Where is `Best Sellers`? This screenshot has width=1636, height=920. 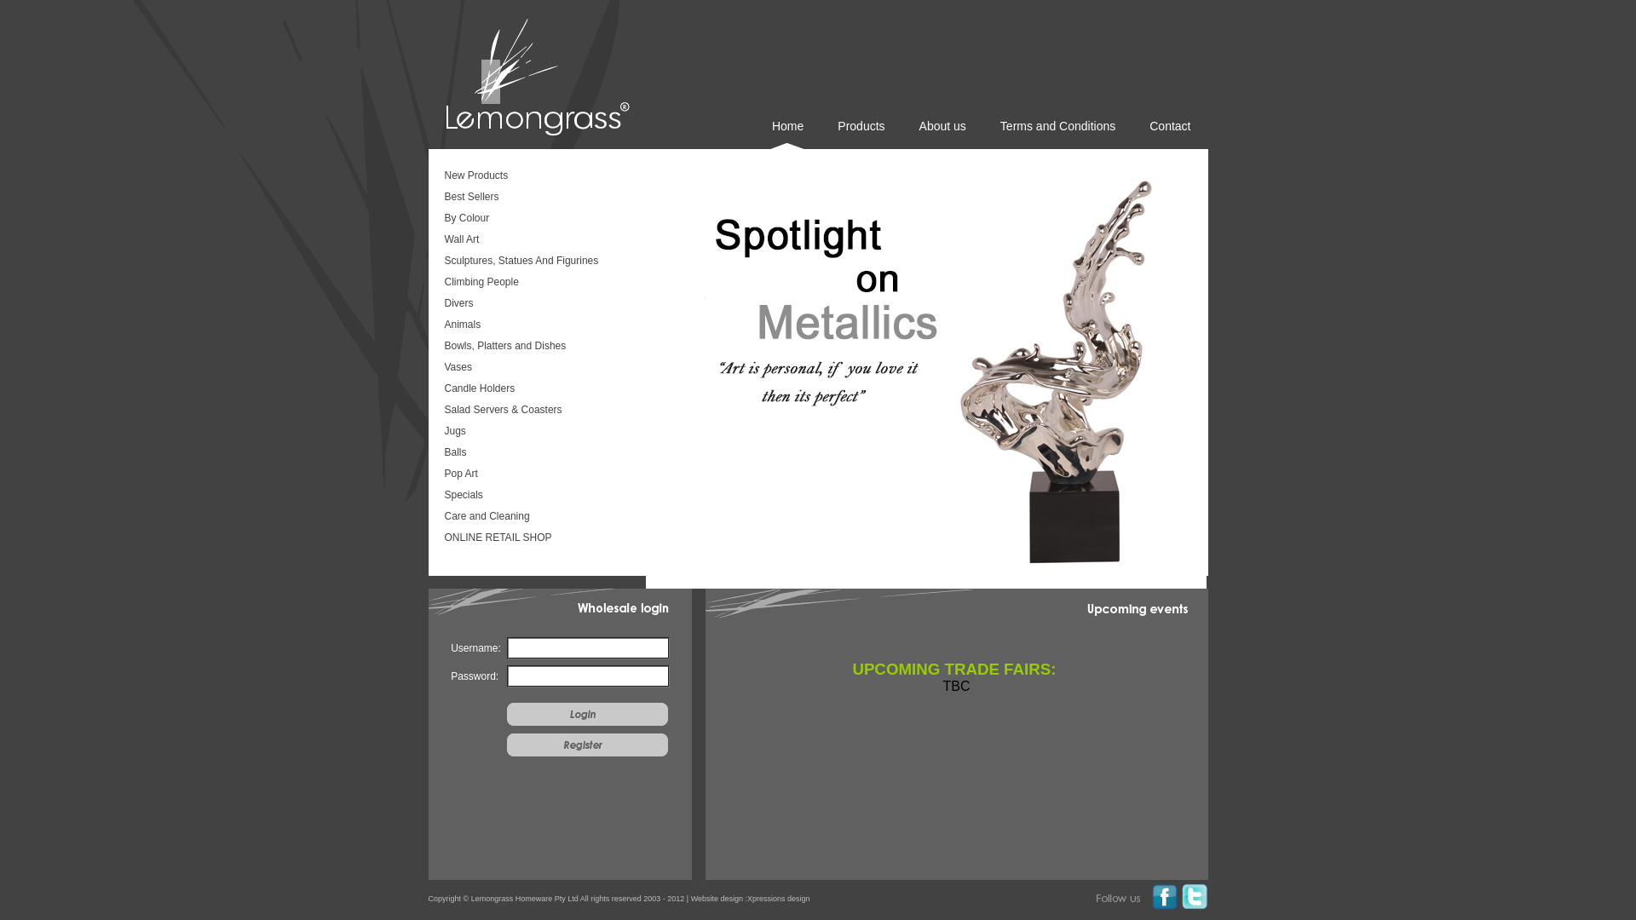 Best Sellers is located at coordinates (535, 198).